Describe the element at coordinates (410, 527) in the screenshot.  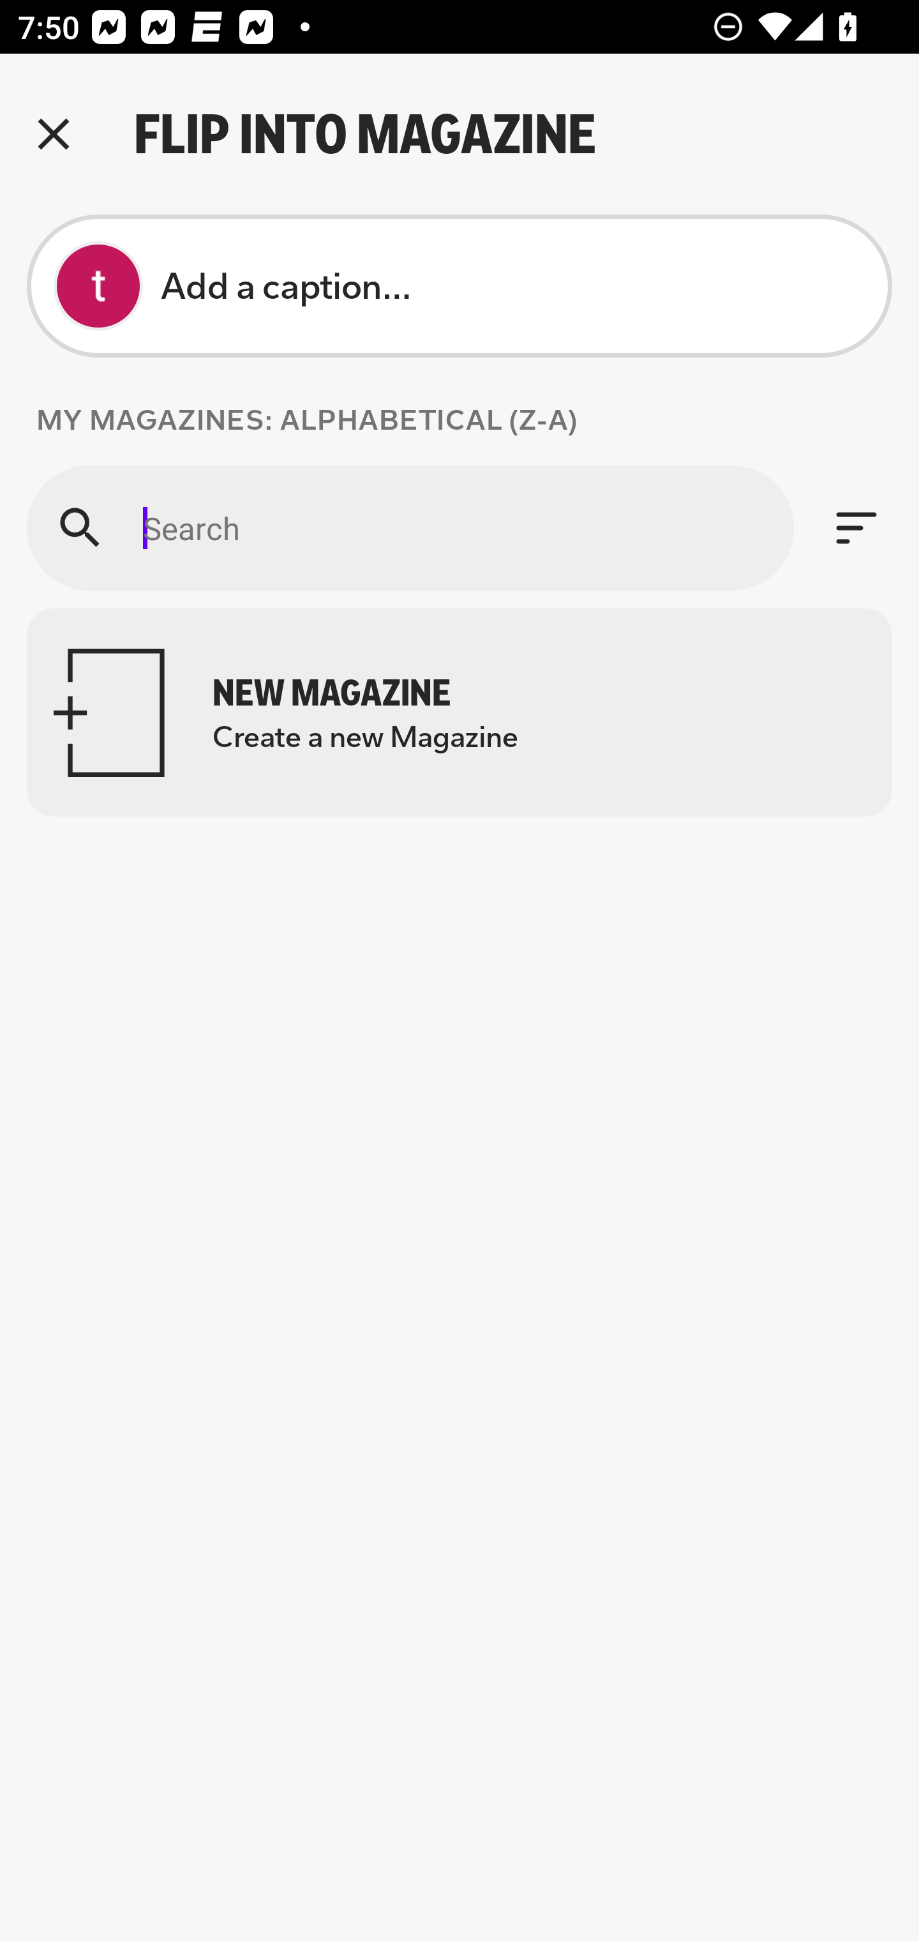
I see `Search` at that location.